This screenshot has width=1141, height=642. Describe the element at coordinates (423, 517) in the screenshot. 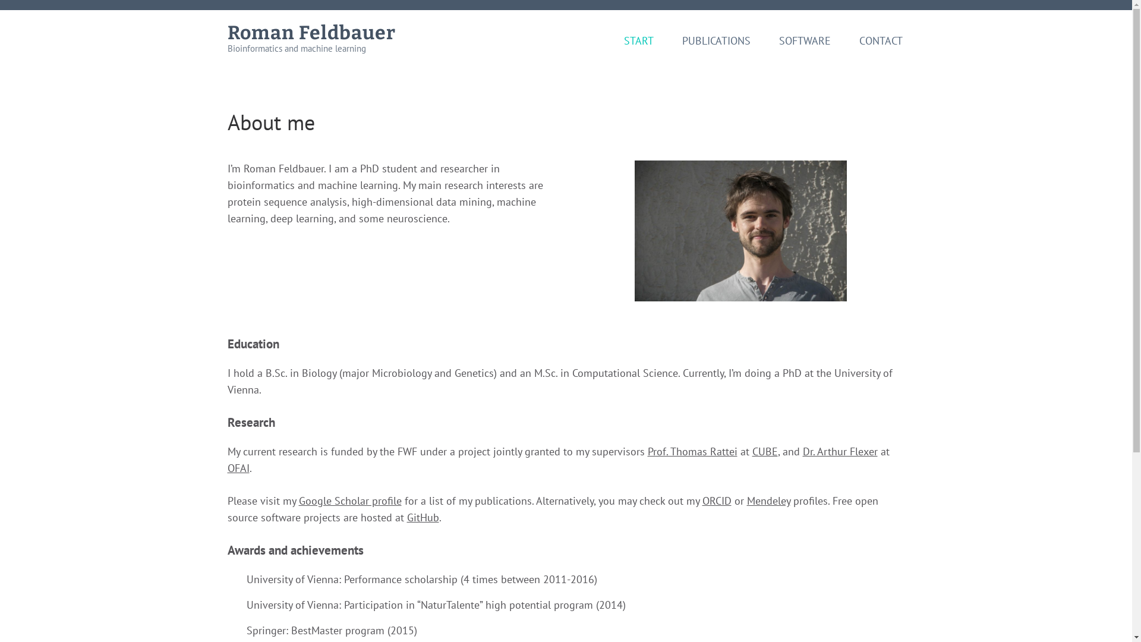

I see `GitHub` at that location.